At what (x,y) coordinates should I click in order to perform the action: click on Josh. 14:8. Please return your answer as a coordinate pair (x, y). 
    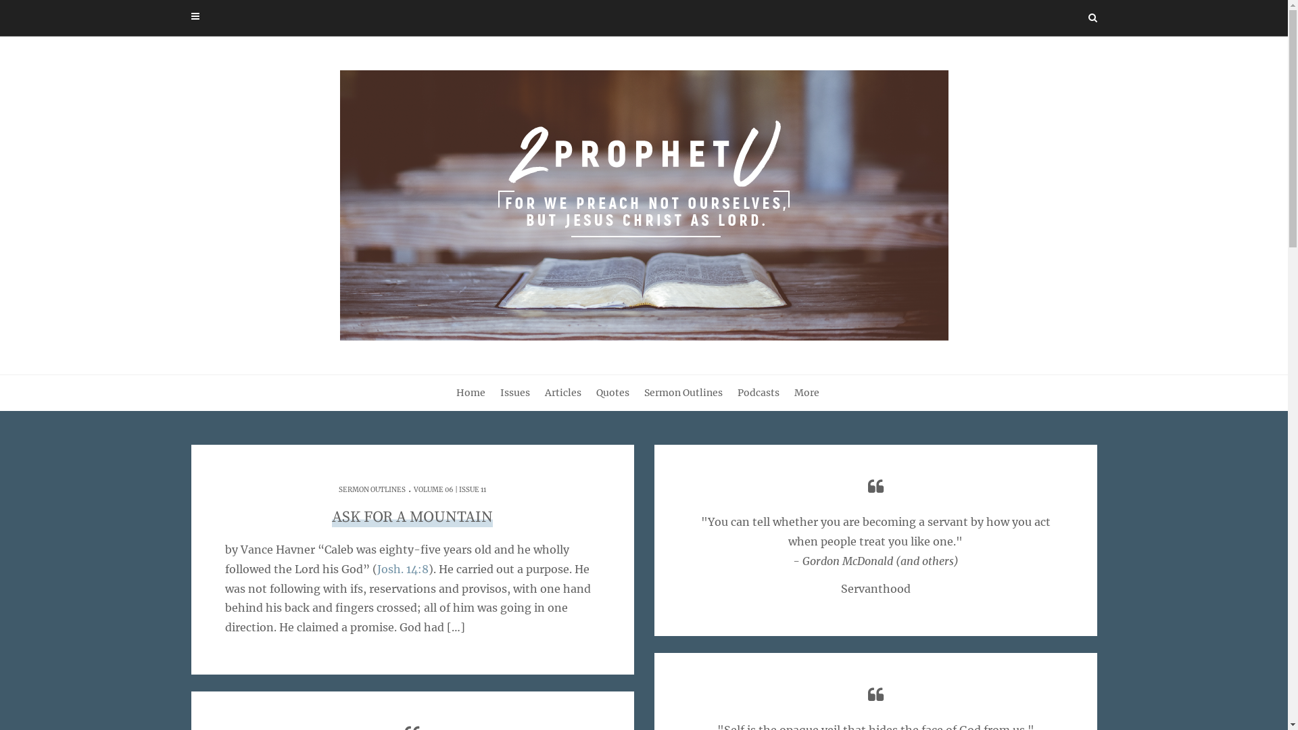
    Looking at the image, I should click on (403, 569).